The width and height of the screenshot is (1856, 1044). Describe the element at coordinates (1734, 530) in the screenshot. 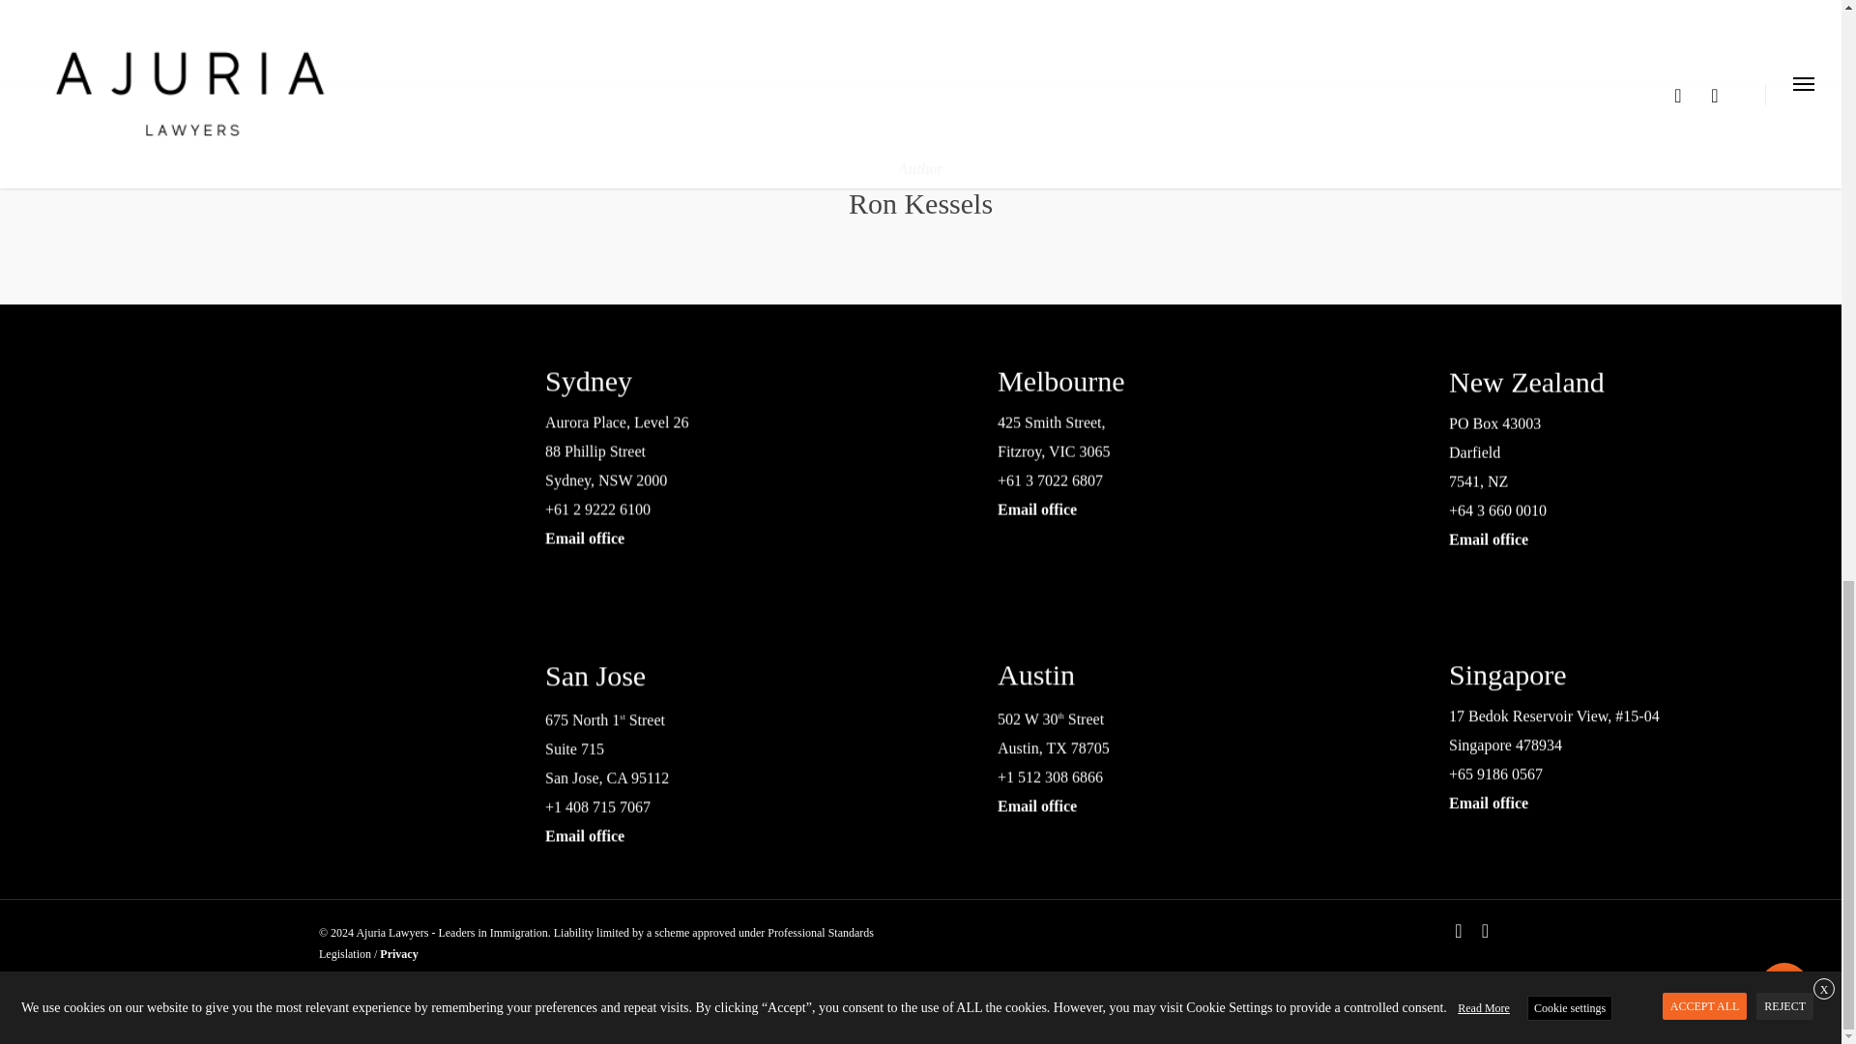

I see `Email office` at that location.